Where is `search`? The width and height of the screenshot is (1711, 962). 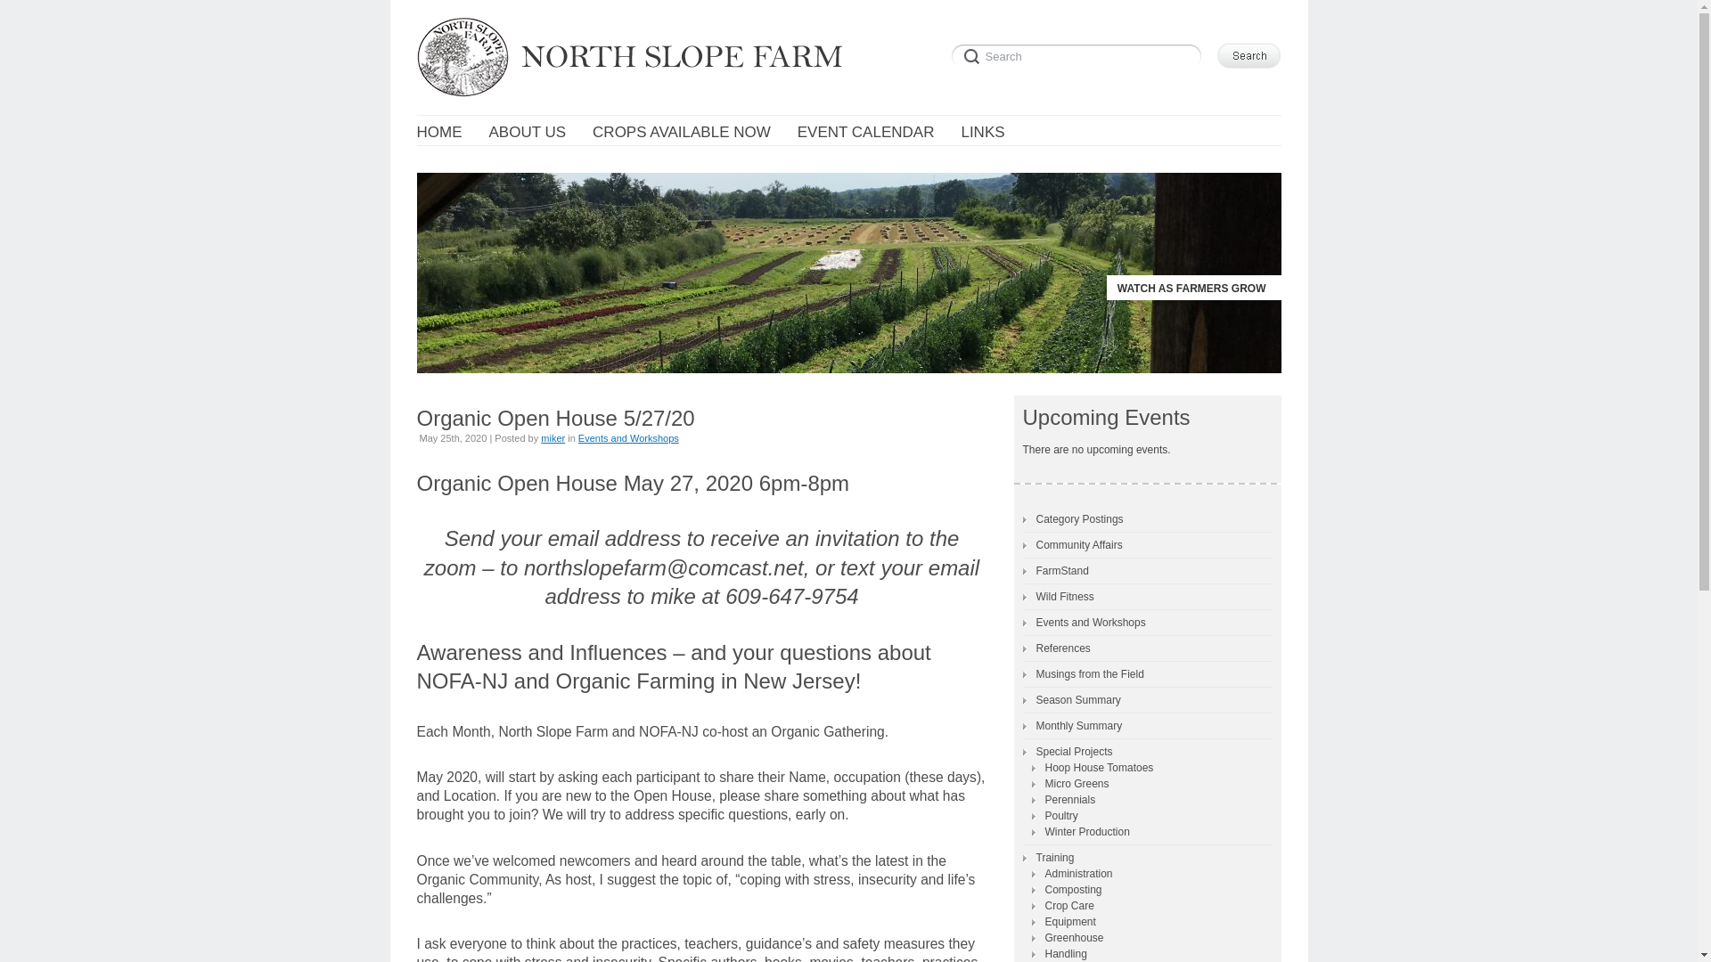 search is located at coordinates (1079, 53).